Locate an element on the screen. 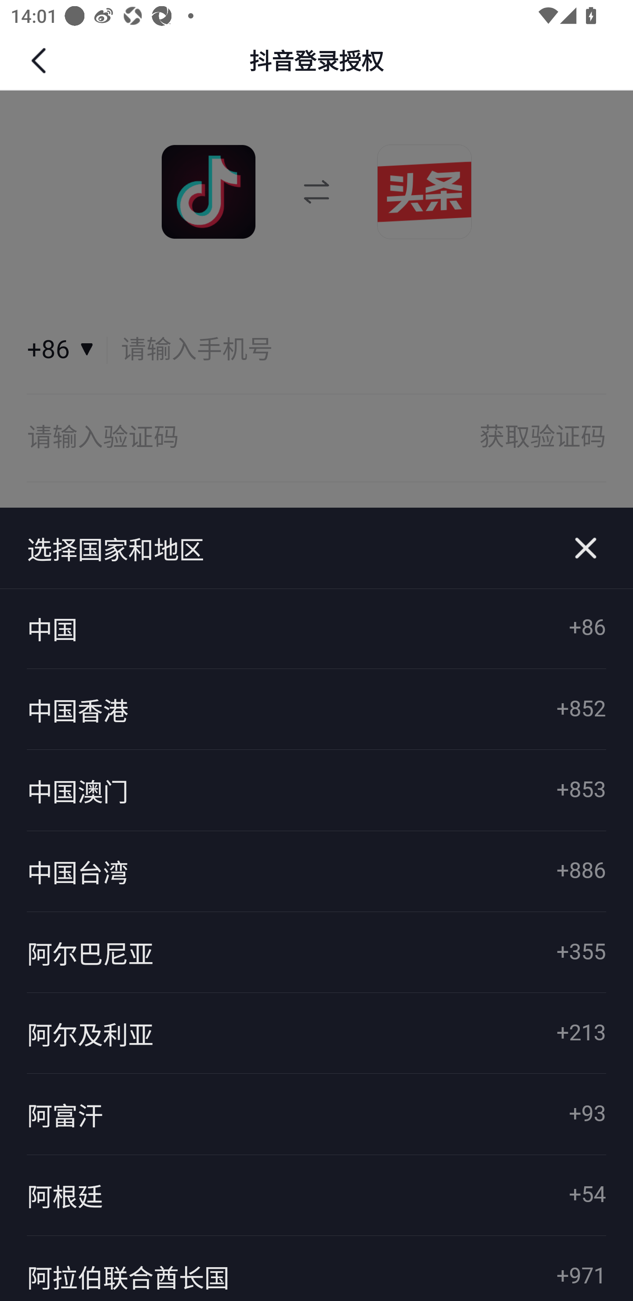  一键授权 is located at coordinates (316, 546).